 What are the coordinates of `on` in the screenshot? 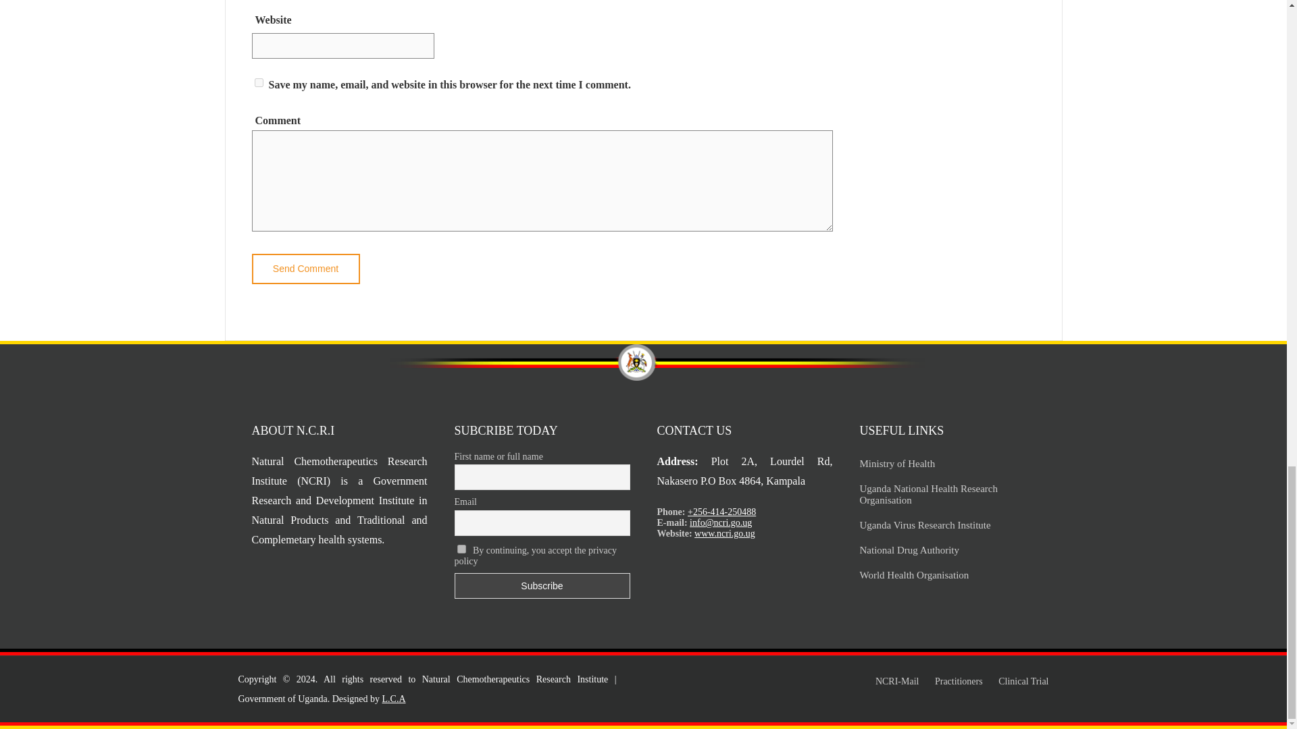 It's located at (461, 548).